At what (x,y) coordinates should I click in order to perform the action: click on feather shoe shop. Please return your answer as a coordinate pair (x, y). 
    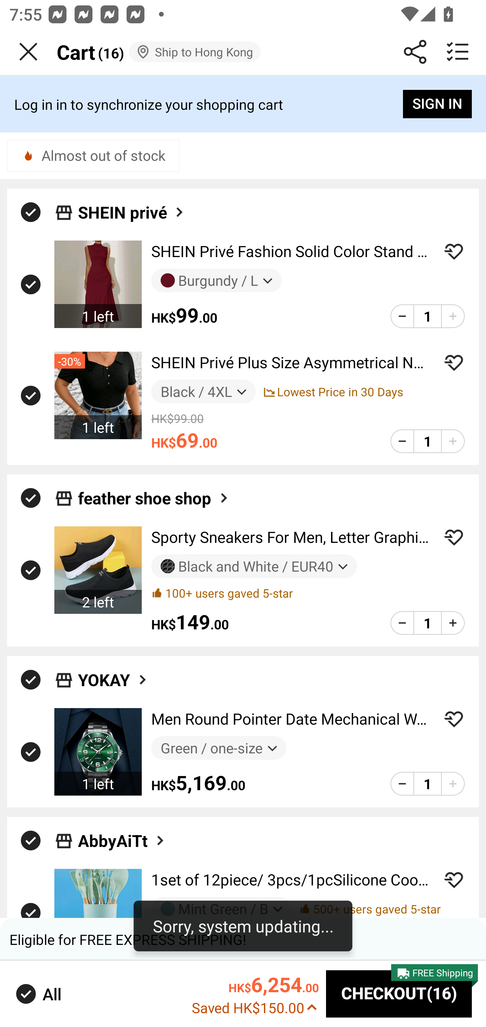
    Looking at the image, I should click on (154, 498).